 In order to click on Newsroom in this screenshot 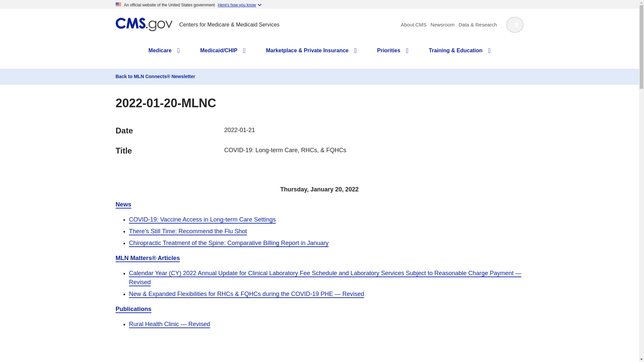, I will do `click(443, 24)`.